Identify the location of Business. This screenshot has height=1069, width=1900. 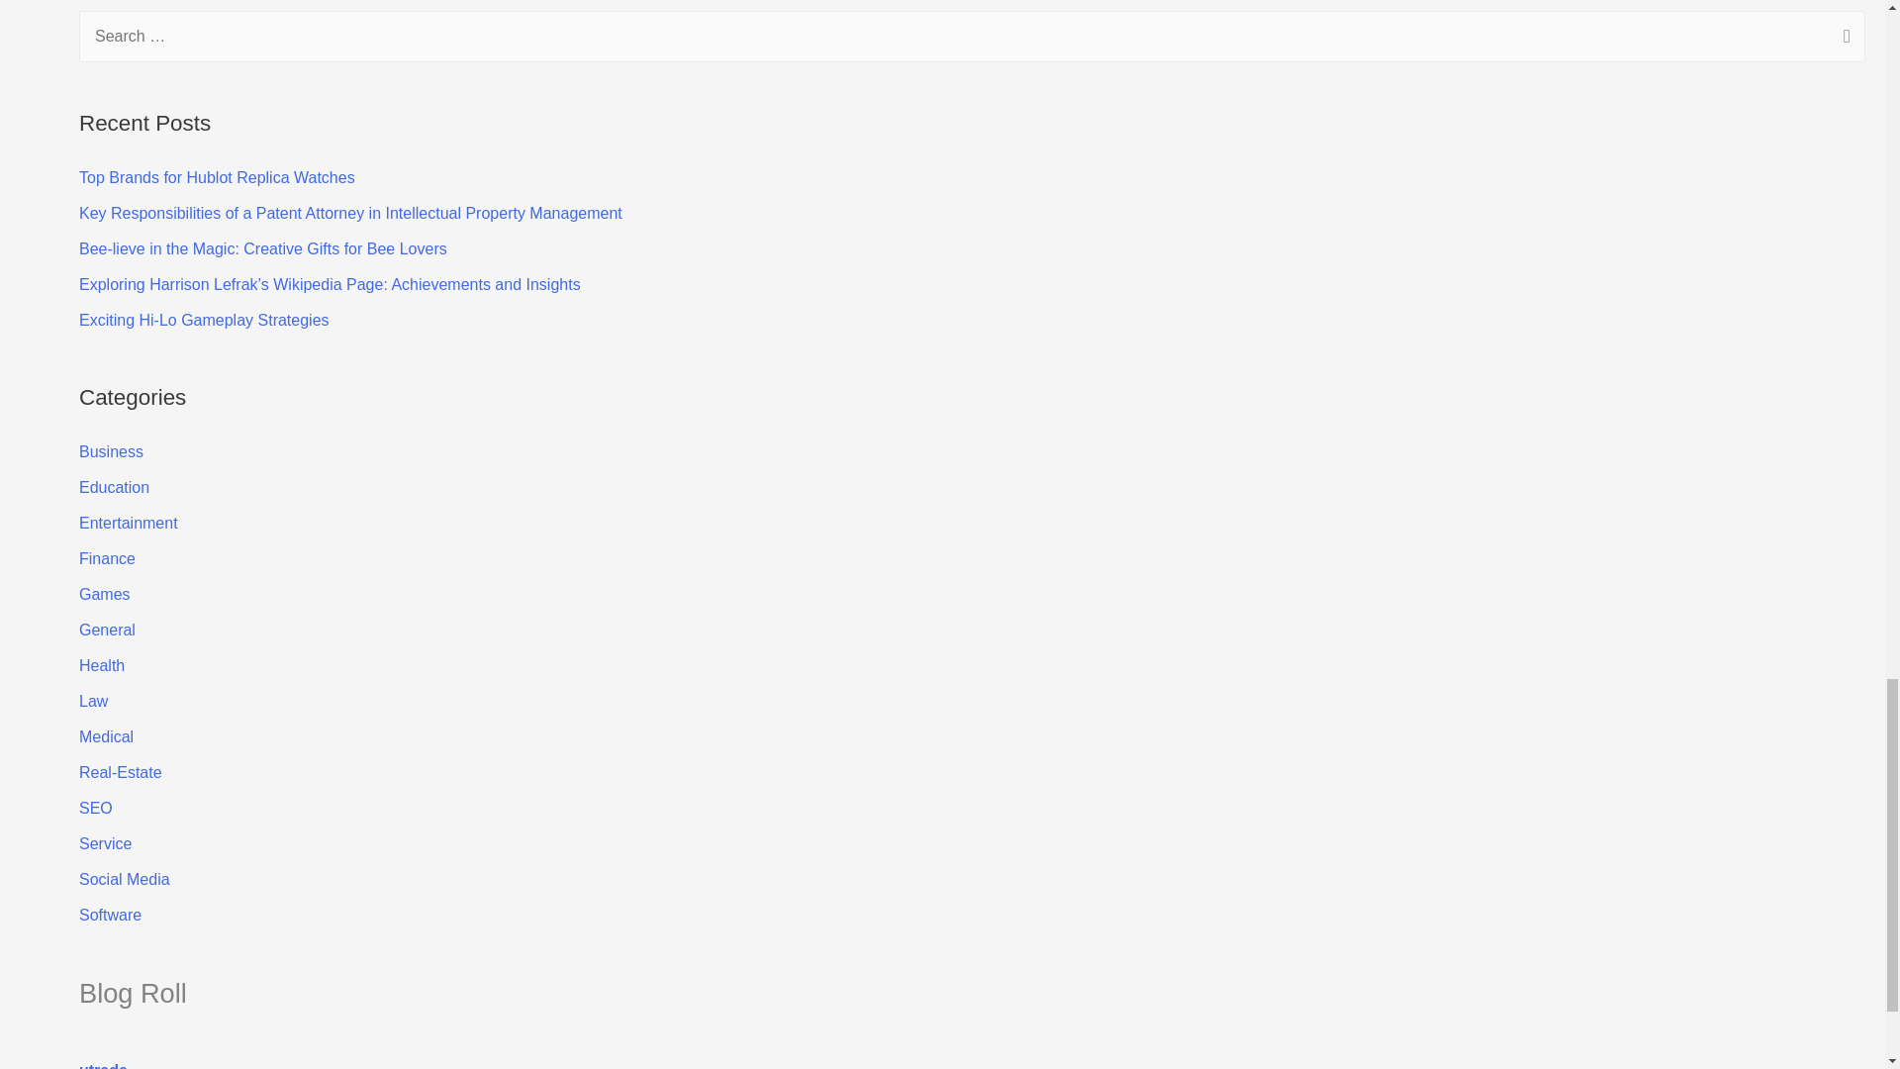
(111, 451).